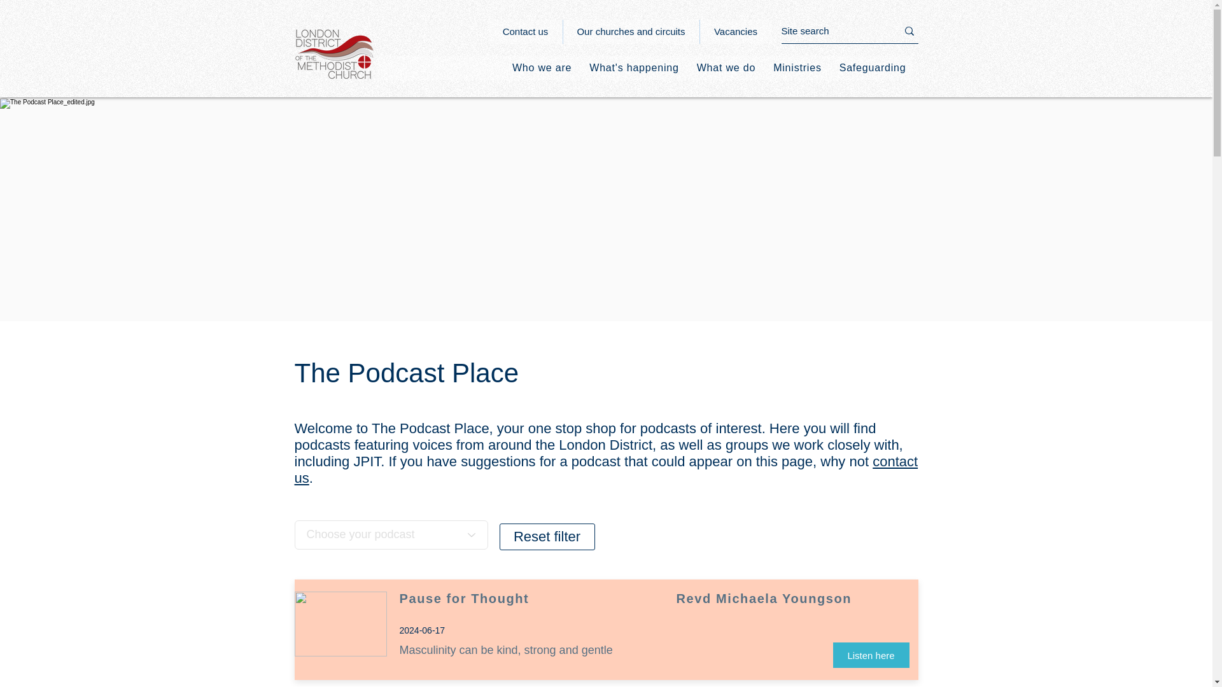  Describe the element at coordinates (340, 623) in the screenshot. I see `Micky.pft.jpg` at that location.